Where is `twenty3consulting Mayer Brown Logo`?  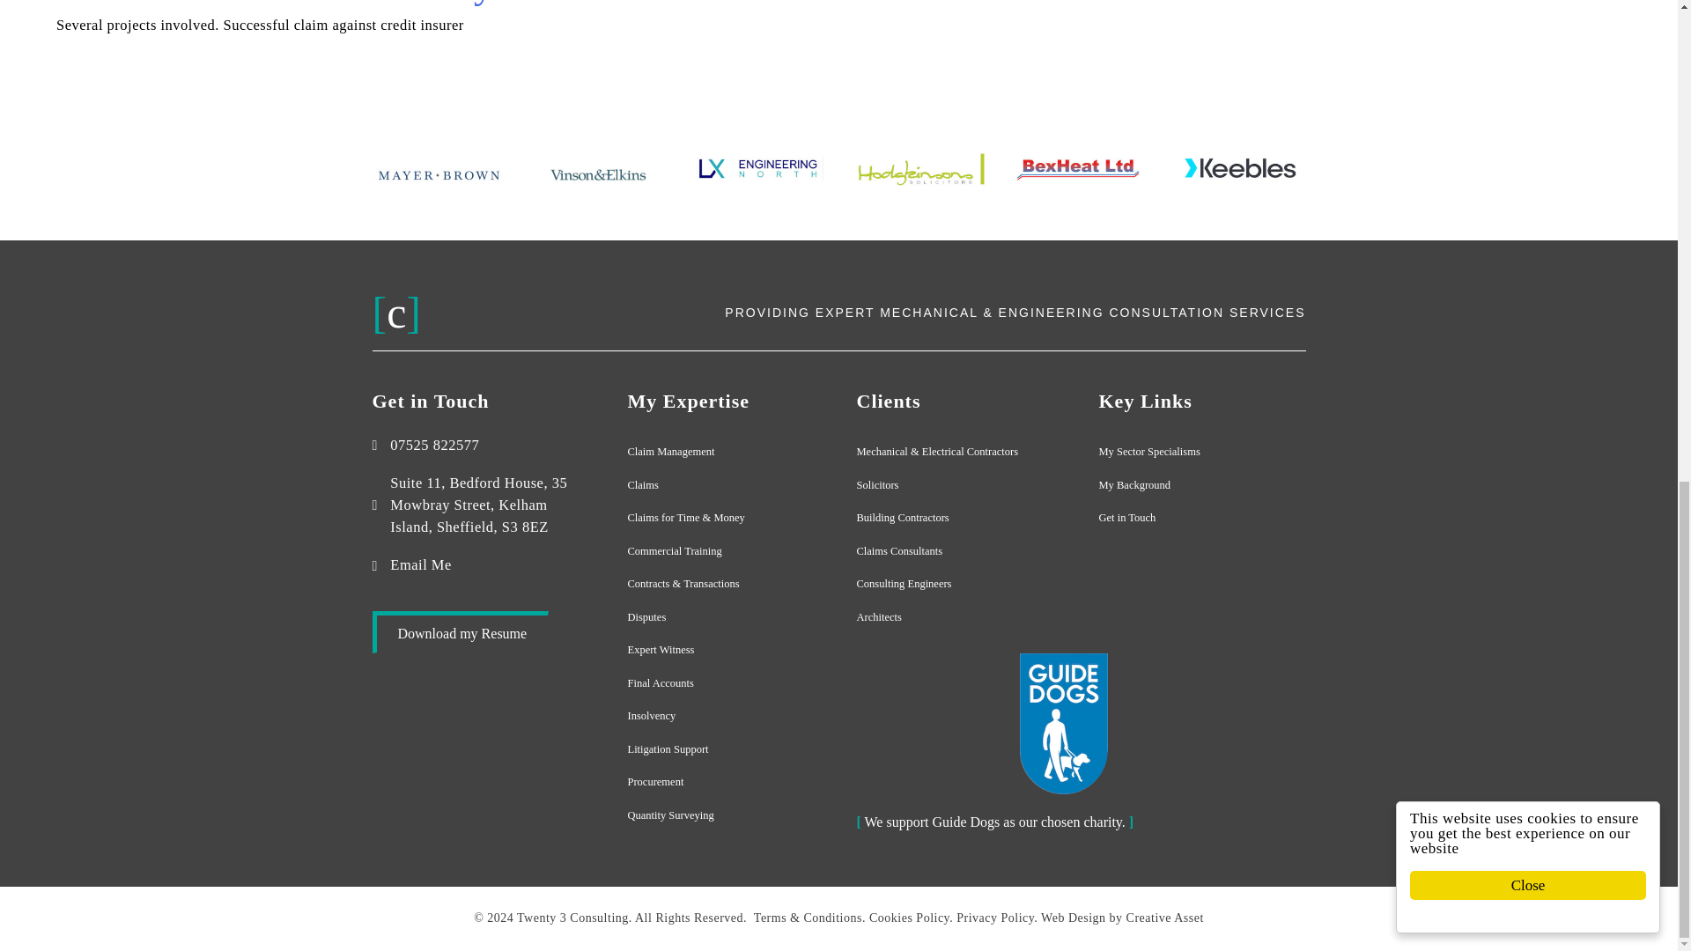
twenty3consulting Mayer Brown Logo is located at coordinates (439, 174).